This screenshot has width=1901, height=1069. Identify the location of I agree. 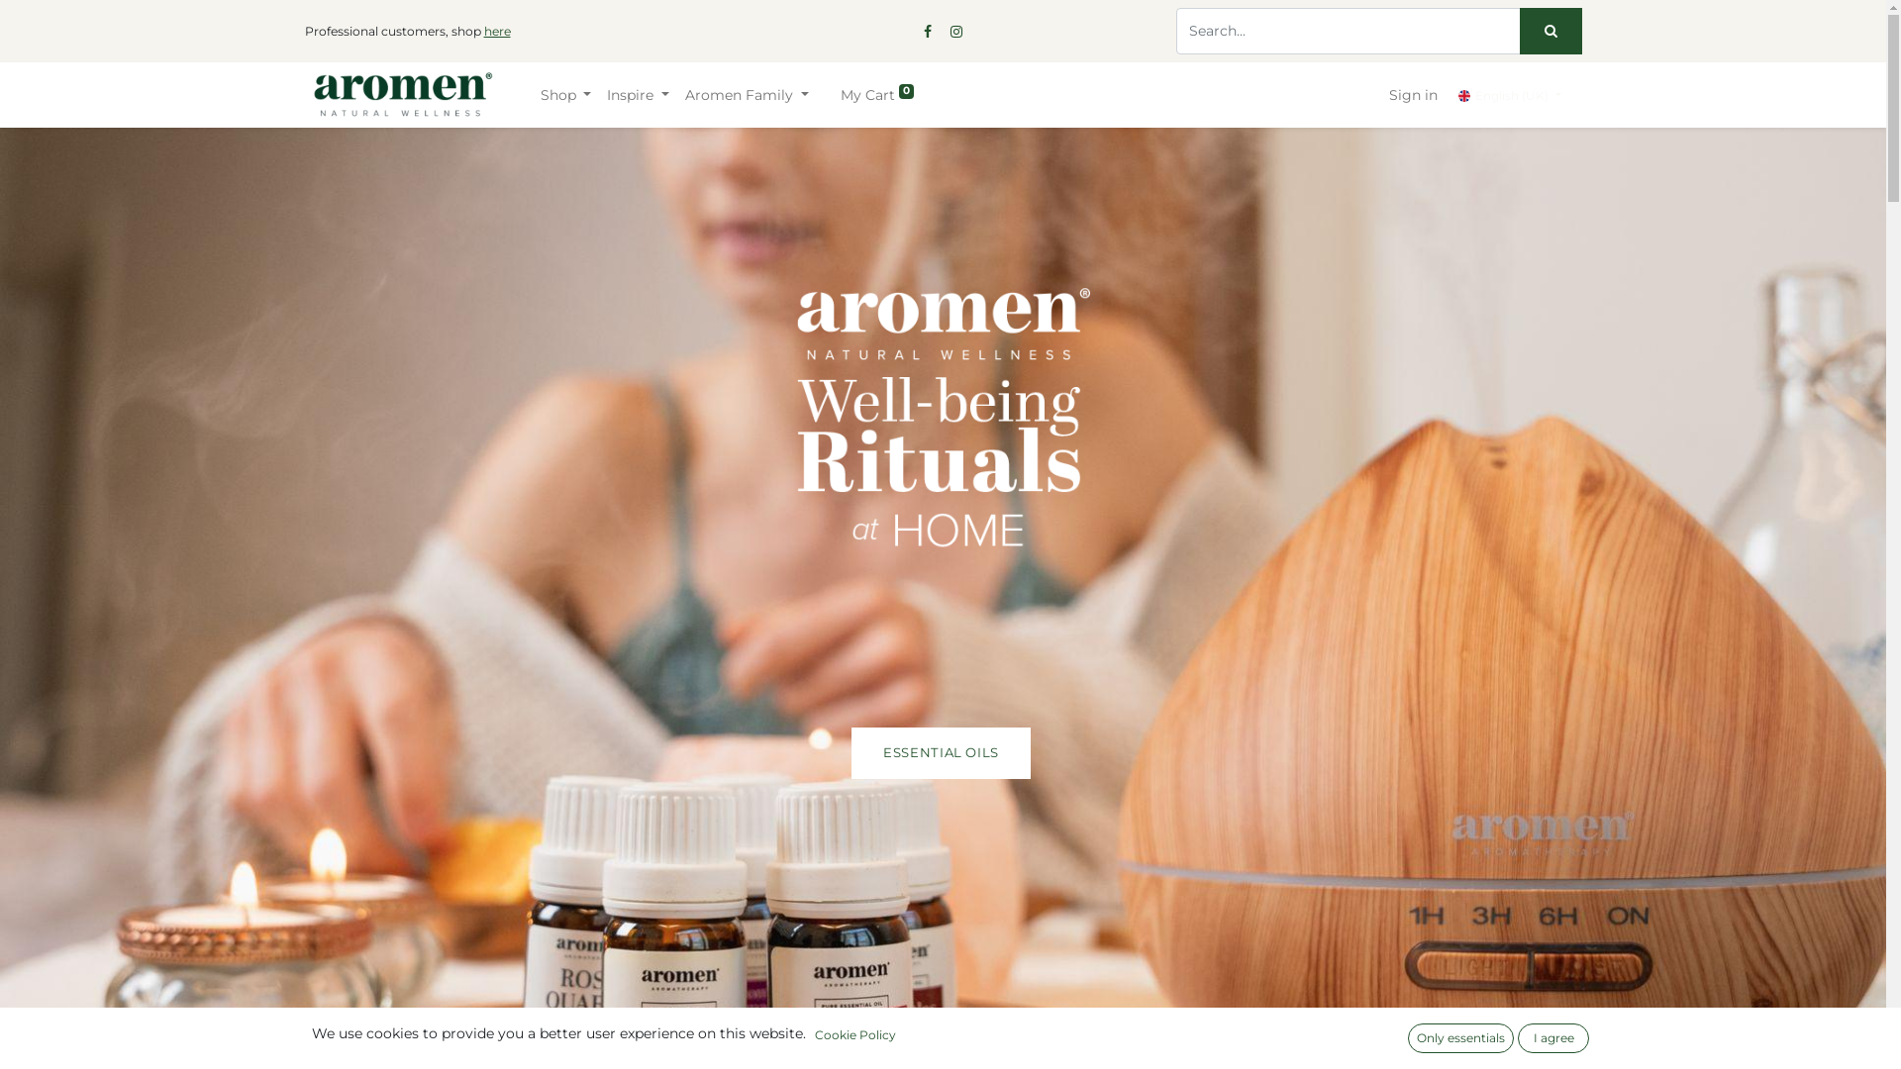
(1553, 1038).